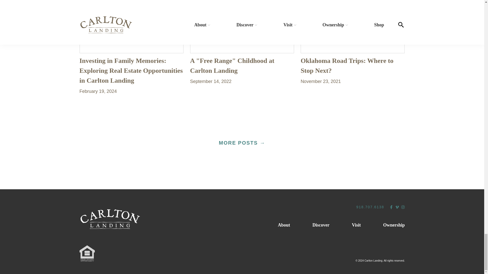 The image size is (488, 274). I want to click on Carlton Landing, so click(110, 219).